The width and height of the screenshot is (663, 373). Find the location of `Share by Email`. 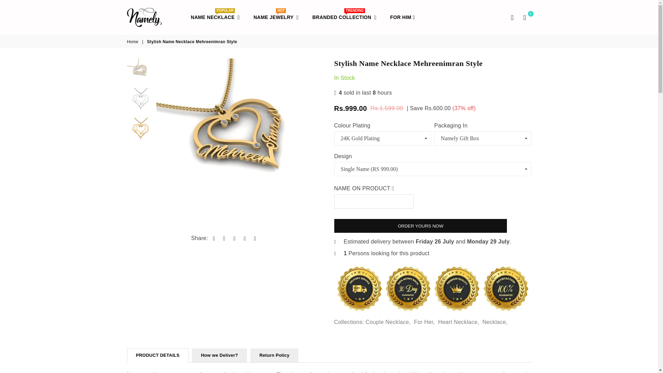

Share by Email is located at coordinates (276, 17).